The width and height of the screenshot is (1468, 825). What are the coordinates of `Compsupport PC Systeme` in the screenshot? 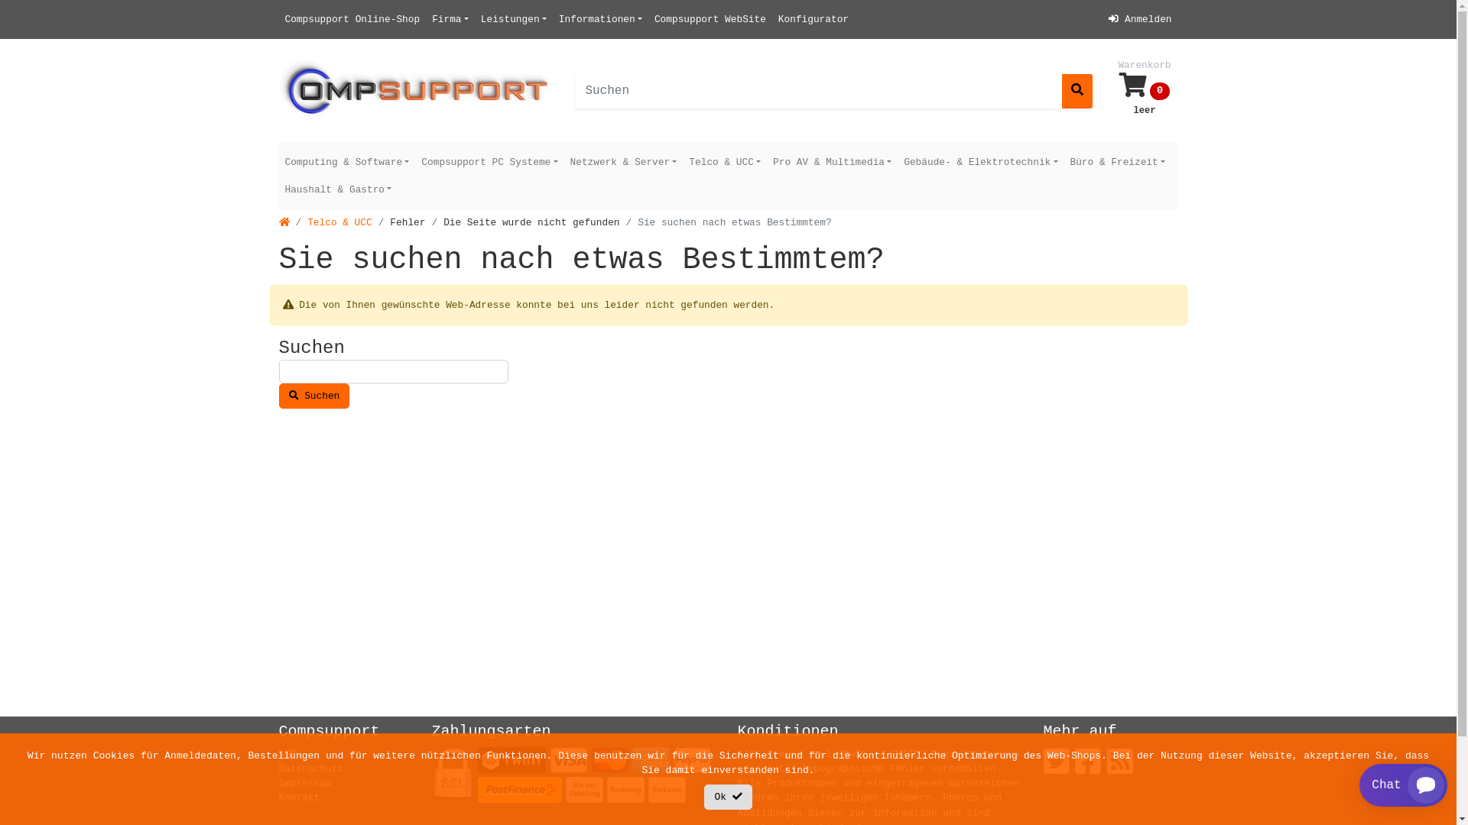 It's located at (489, 162).